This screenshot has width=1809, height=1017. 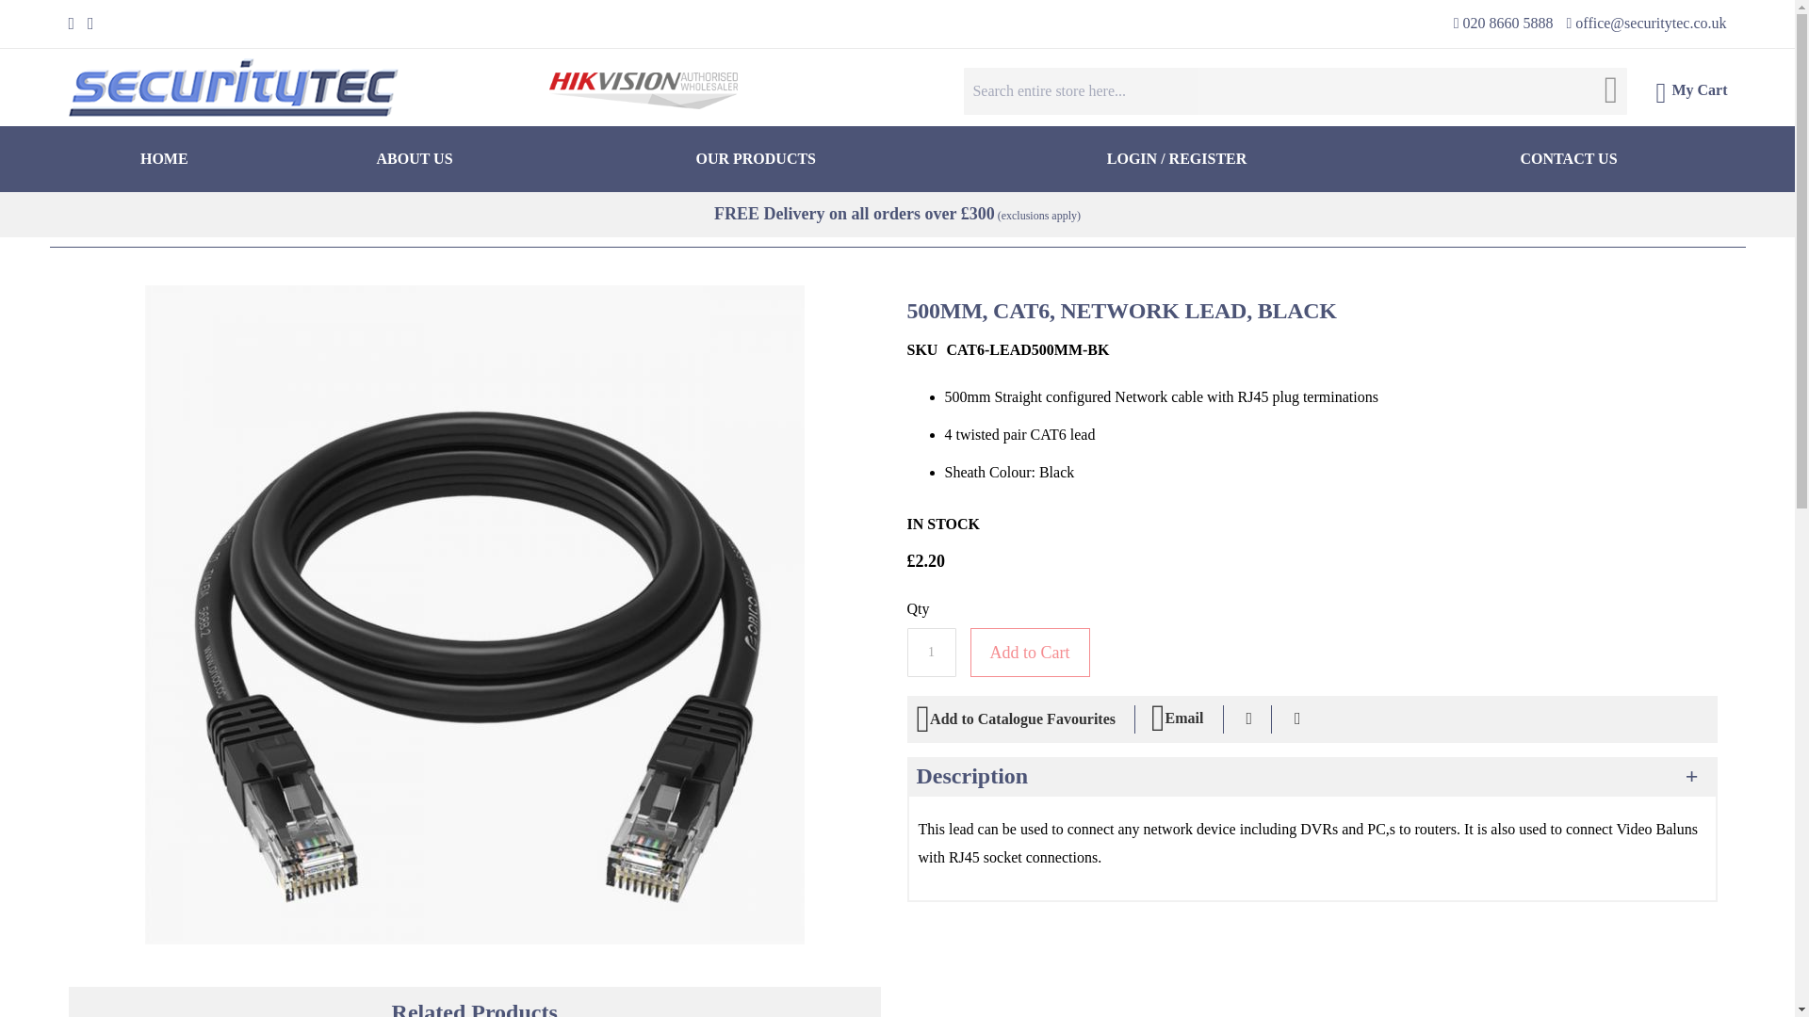 I want to click on Email Security Tec, so click(x=1645, y=23).